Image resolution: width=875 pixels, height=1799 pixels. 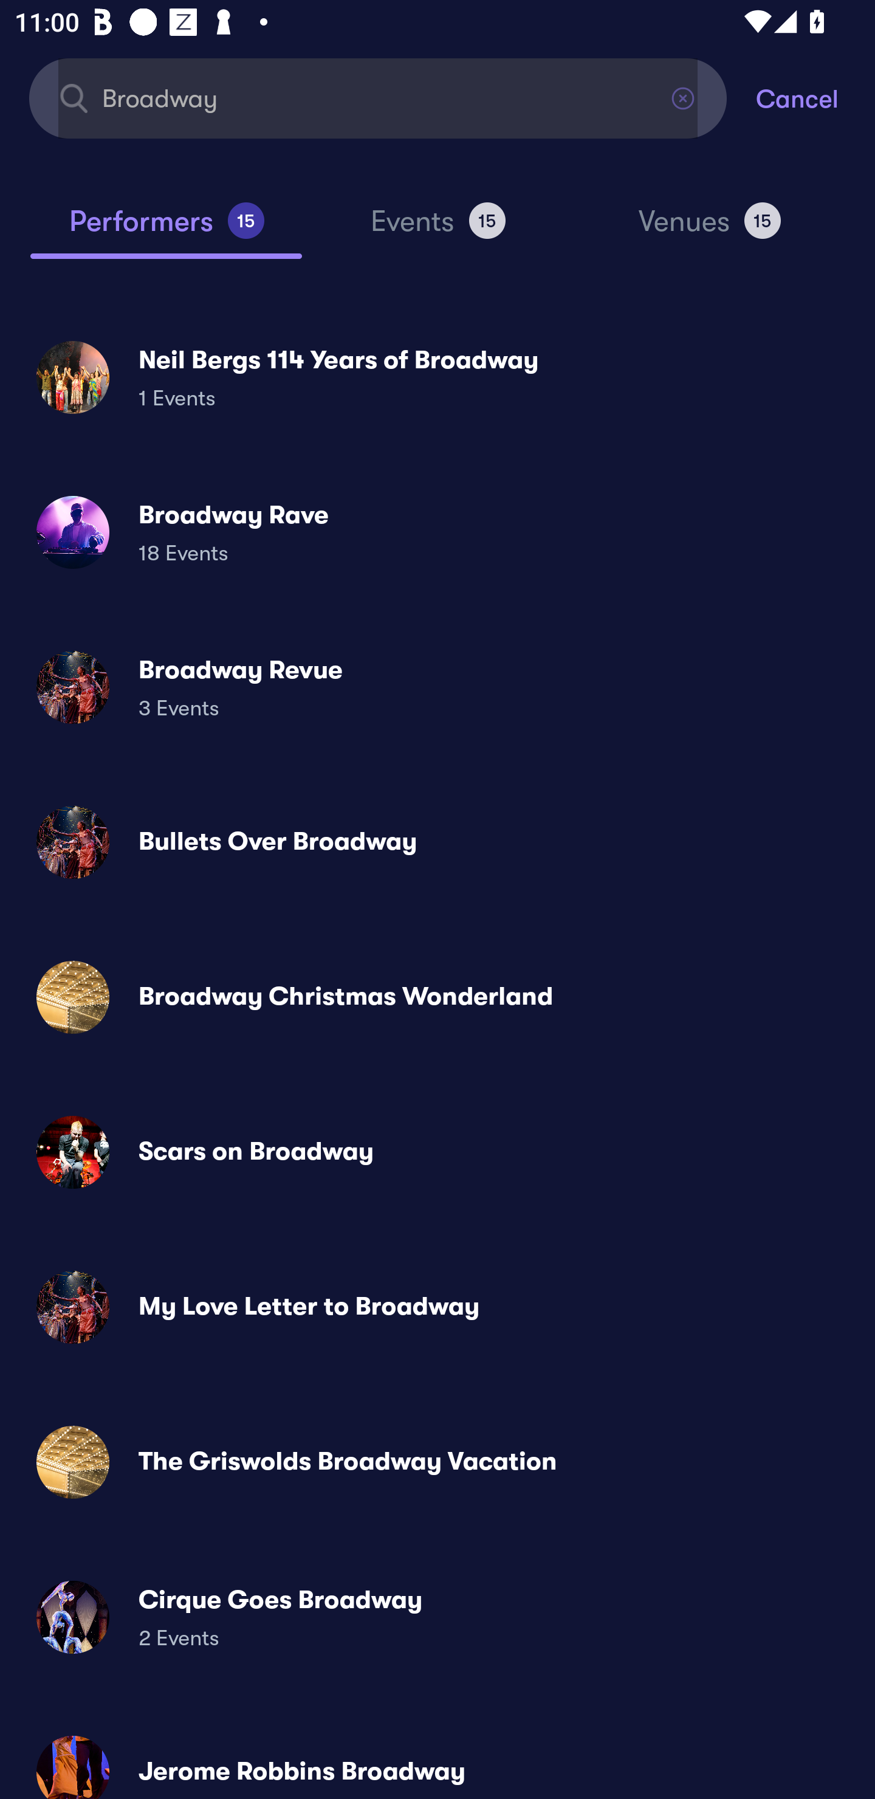 I want to click on Scars on Broadway, so click(x=437, y=1152).